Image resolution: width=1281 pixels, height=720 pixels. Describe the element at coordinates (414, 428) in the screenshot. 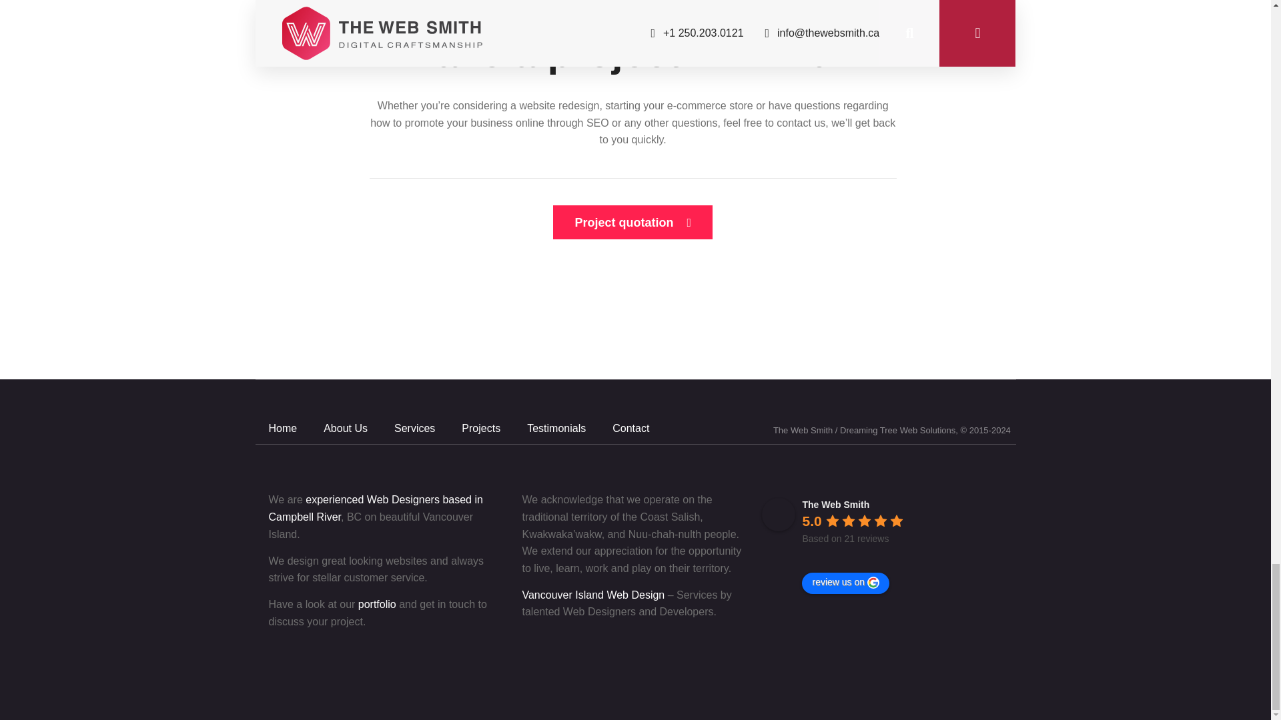

I see `Services` at that location.